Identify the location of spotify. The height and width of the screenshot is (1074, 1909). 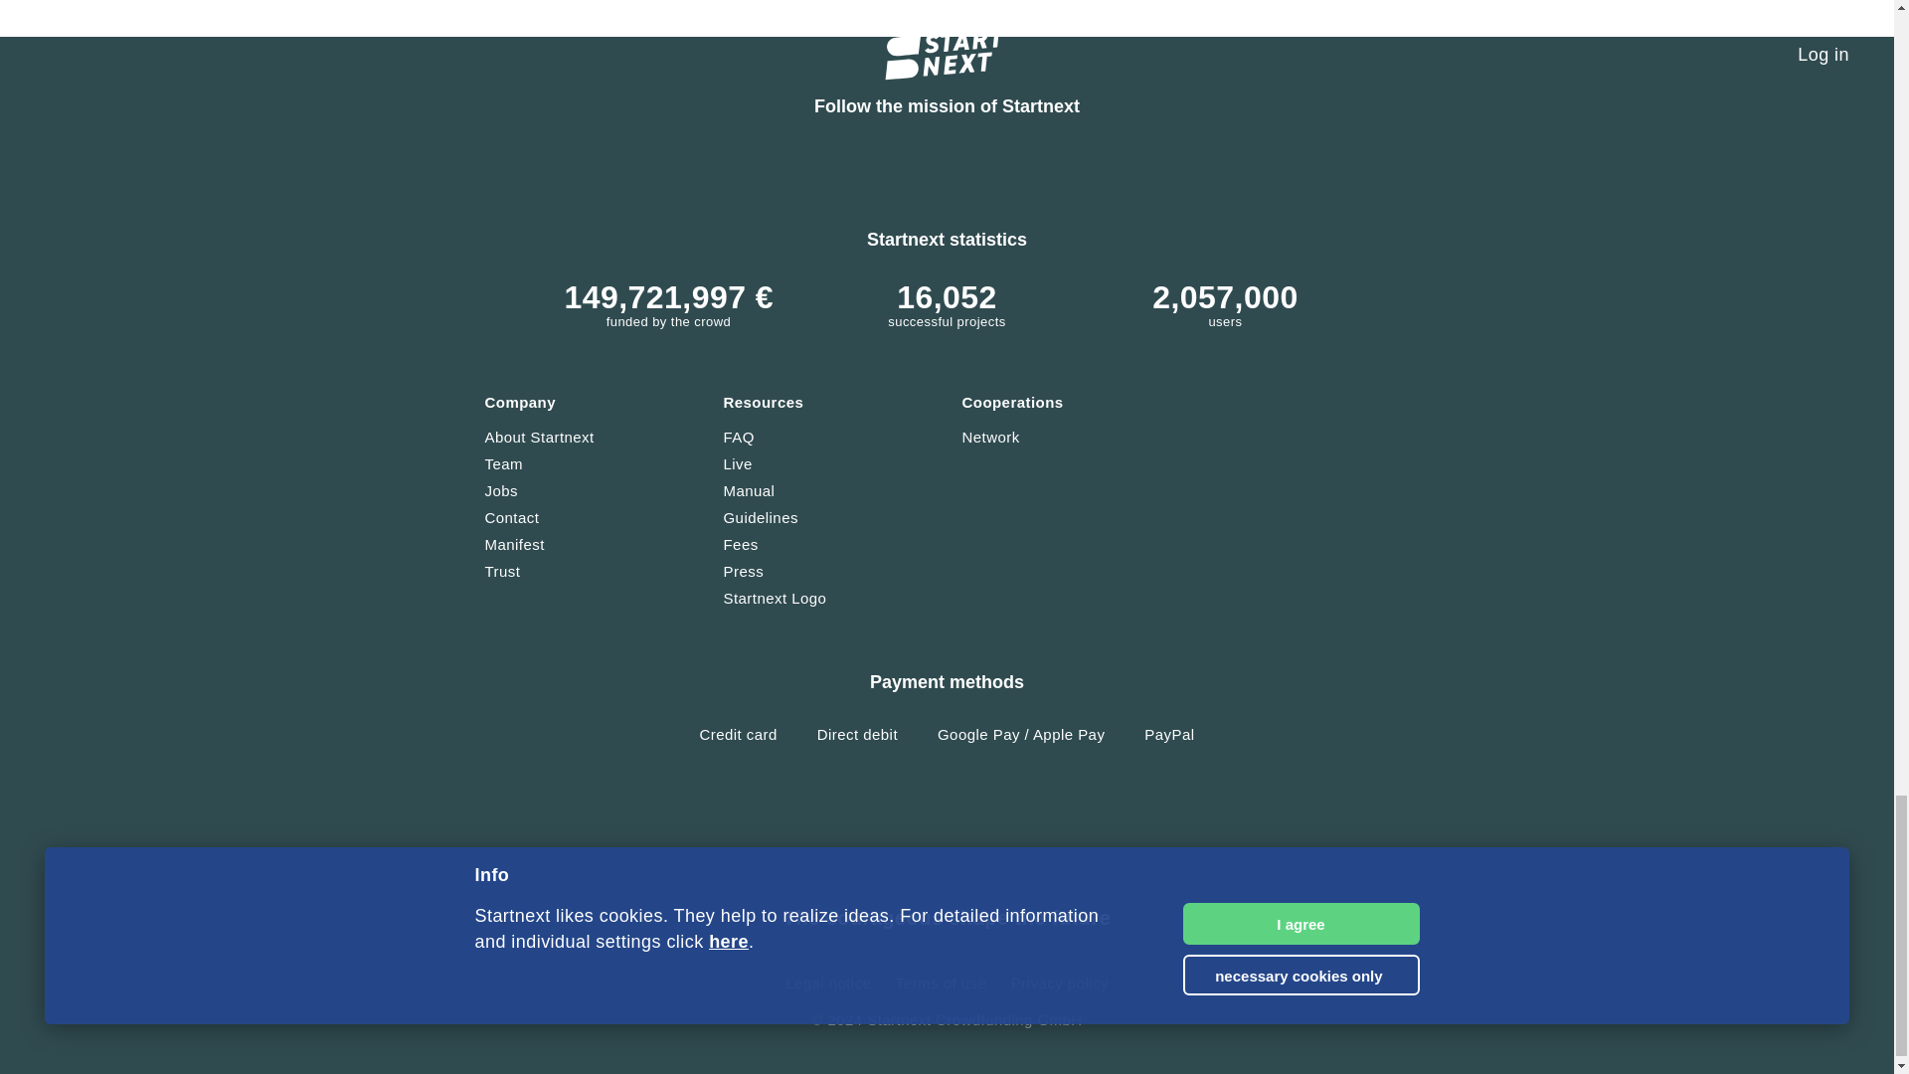
(1276, 170).